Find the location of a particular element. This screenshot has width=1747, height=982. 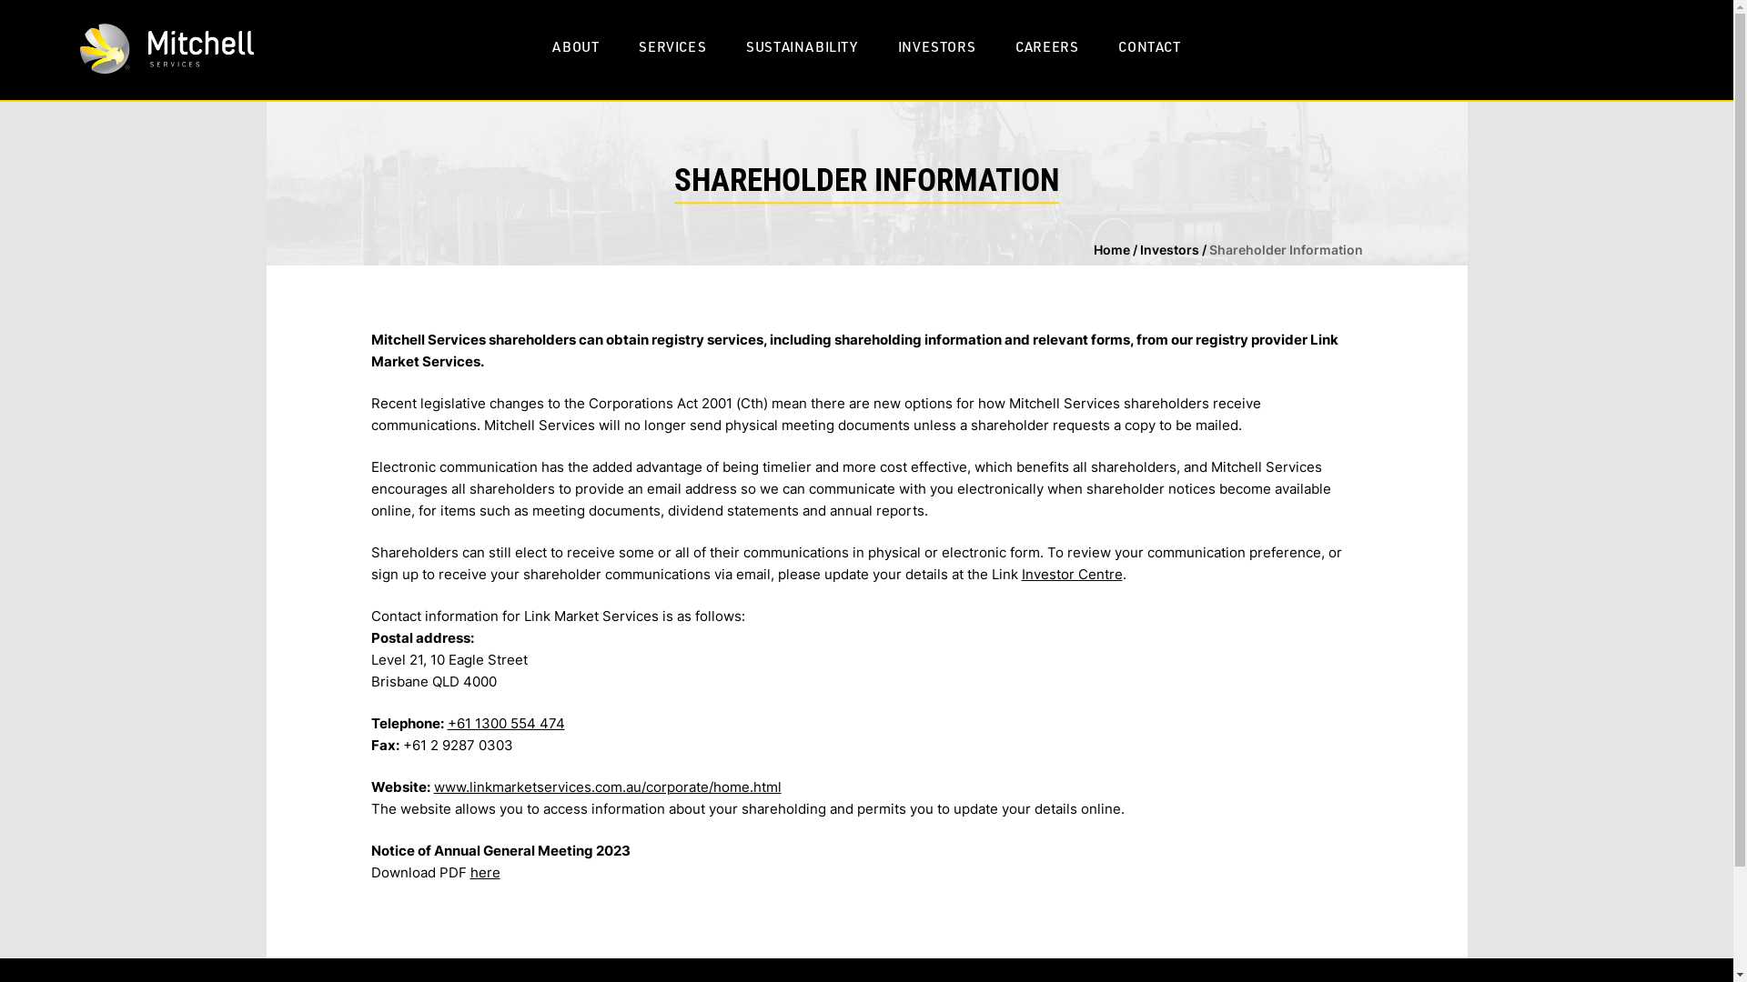

SERVICES is located at coordinates (672, 47).